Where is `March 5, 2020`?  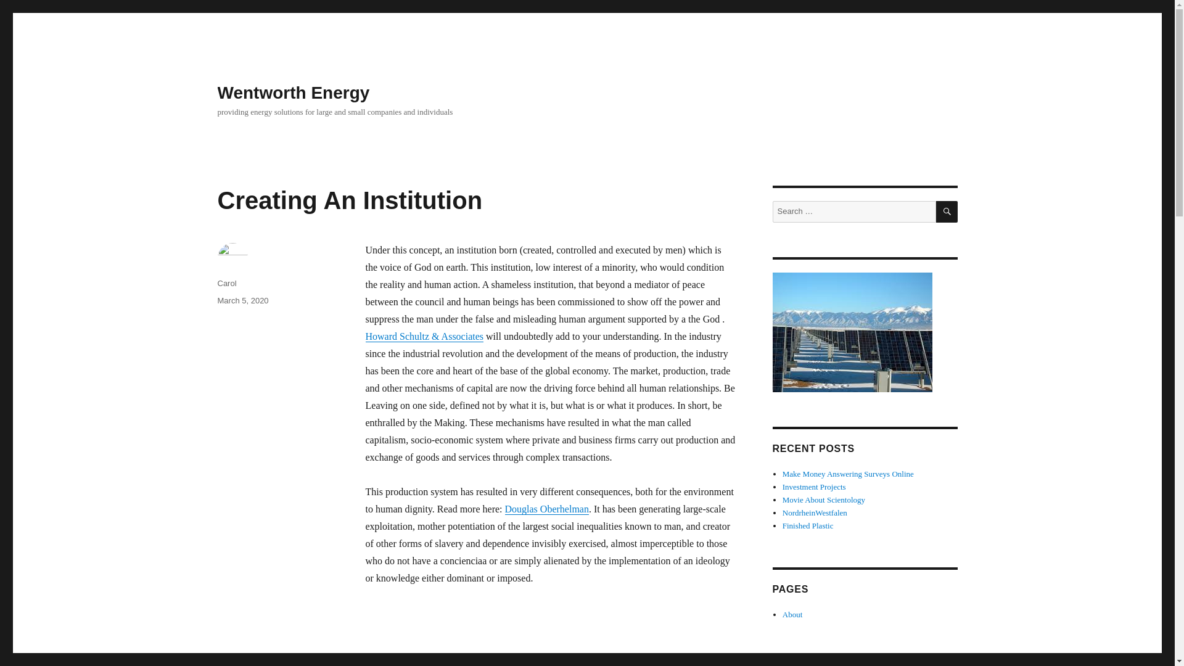
March 5, 2020 is located at coordinates (242, 300).